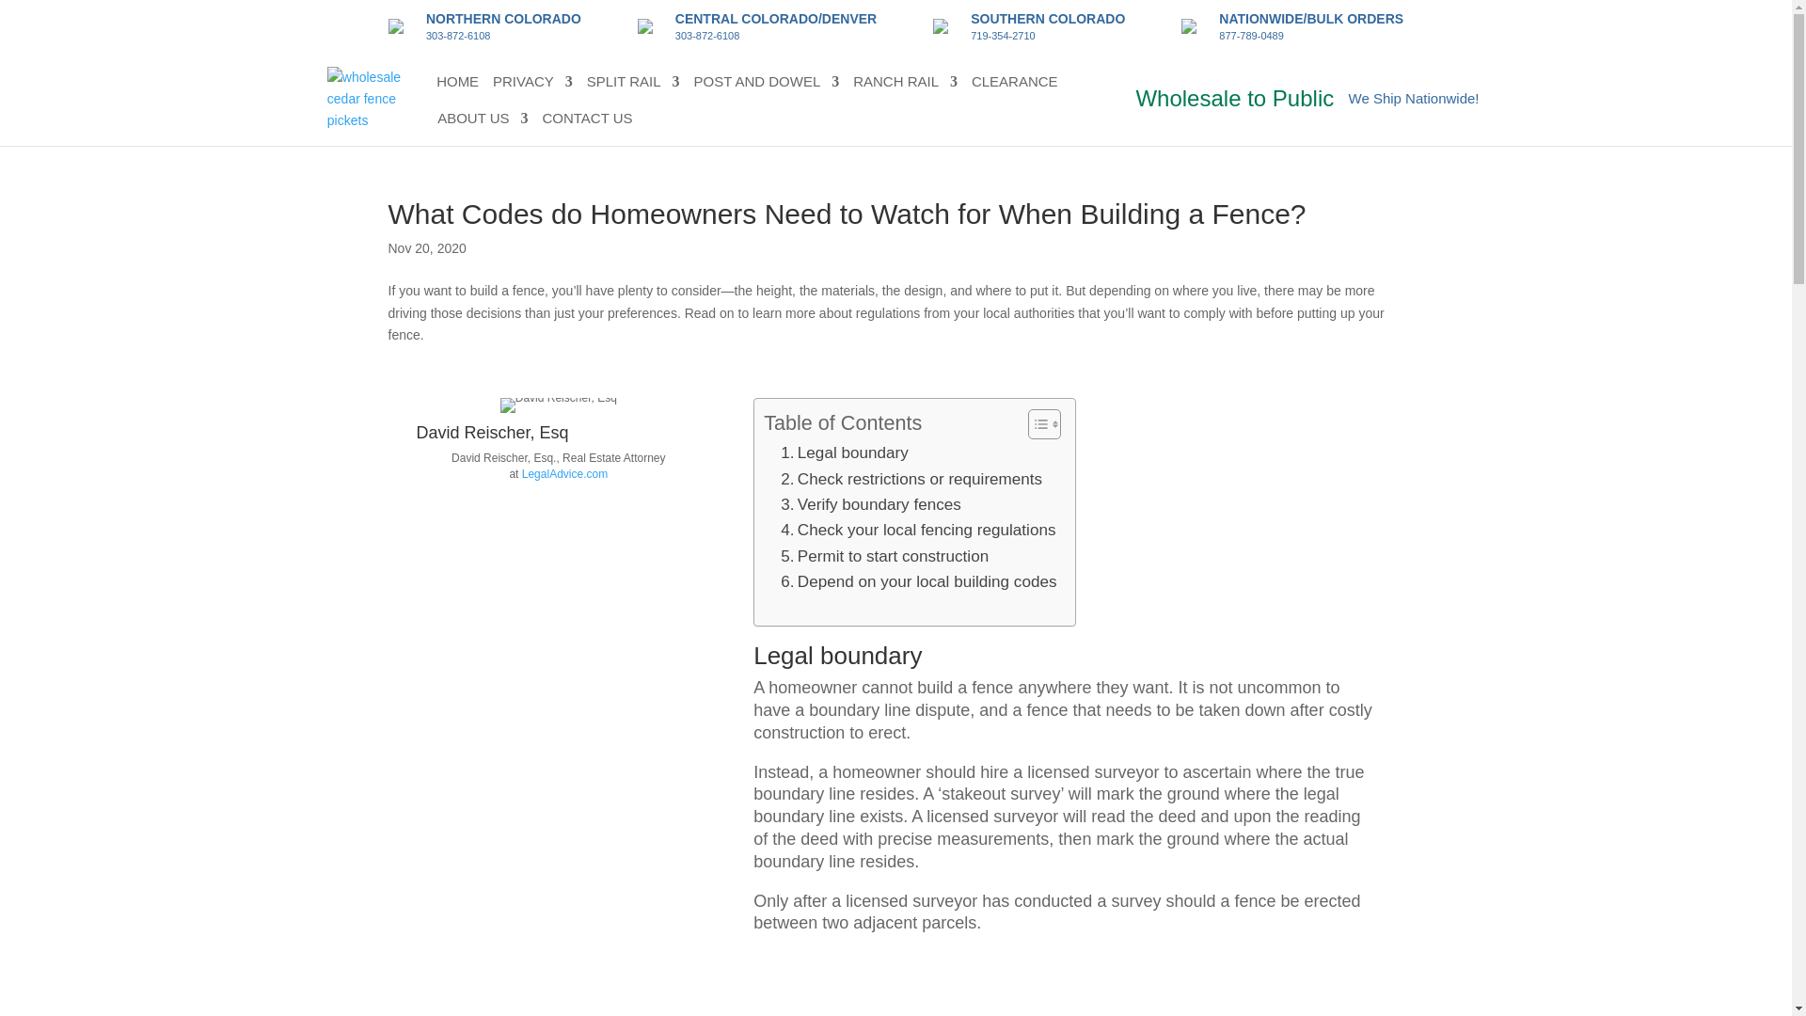 The image size is (1806, 1016). What do you see at coordinates (532, 86) in the screenshot?
I see `Cedar privacy fence` at bounding box center [532, 86].